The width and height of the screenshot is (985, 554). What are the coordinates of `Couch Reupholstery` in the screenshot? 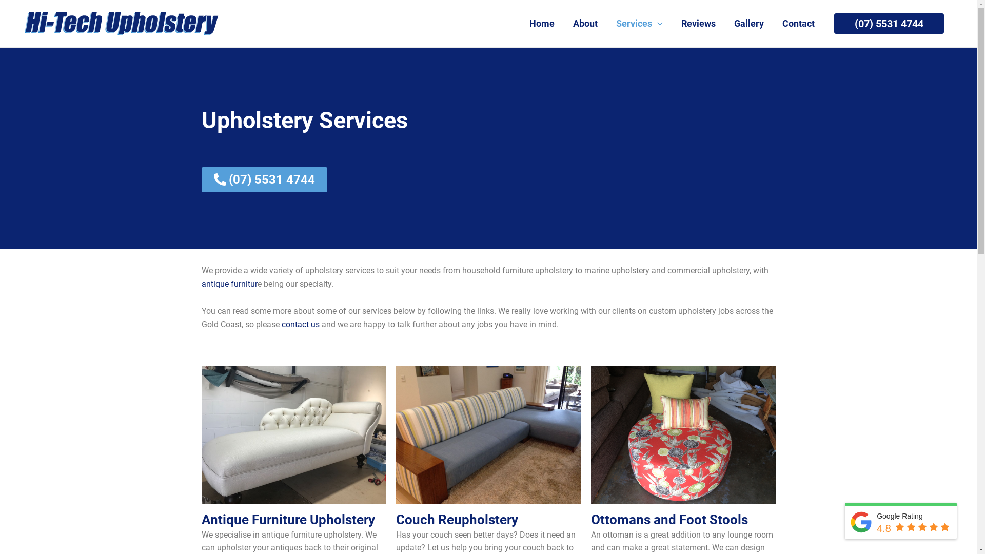 It's located at (457, 520).